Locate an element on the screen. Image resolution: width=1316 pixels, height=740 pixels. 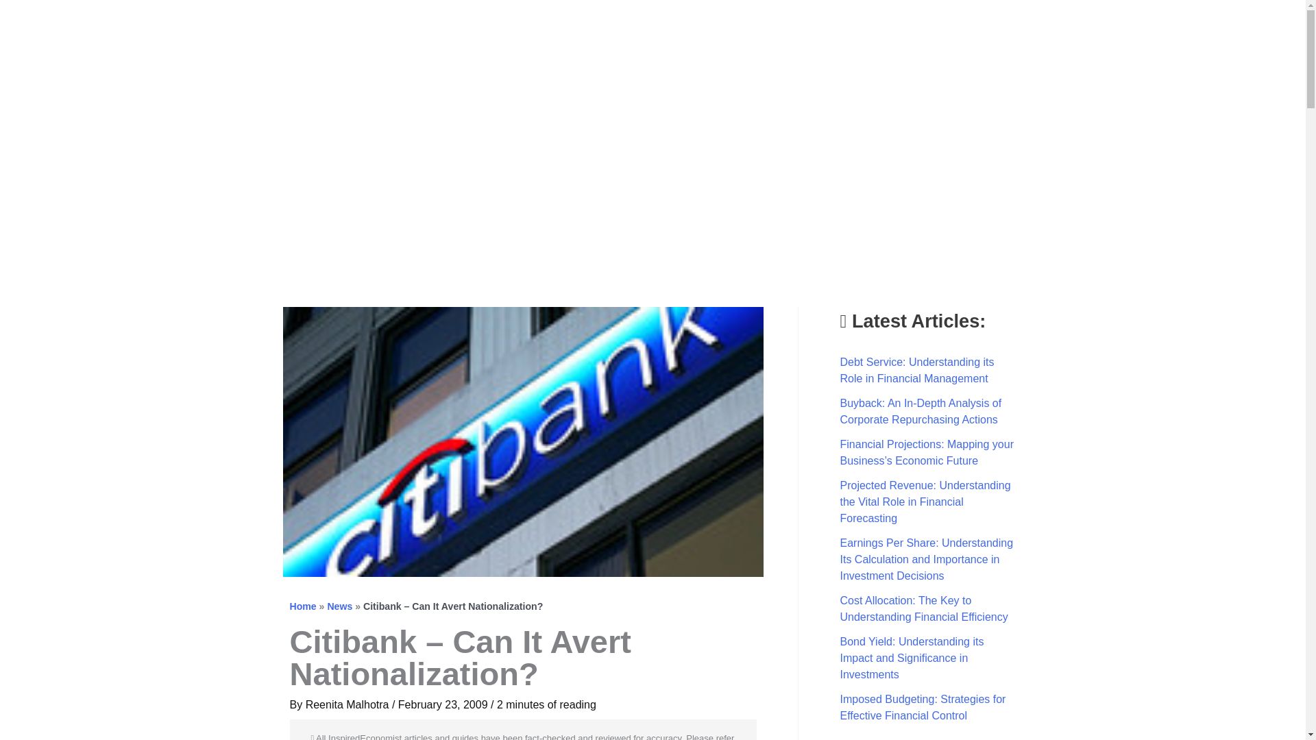
Reenita Malhotra is located at coordinates (348, 704).